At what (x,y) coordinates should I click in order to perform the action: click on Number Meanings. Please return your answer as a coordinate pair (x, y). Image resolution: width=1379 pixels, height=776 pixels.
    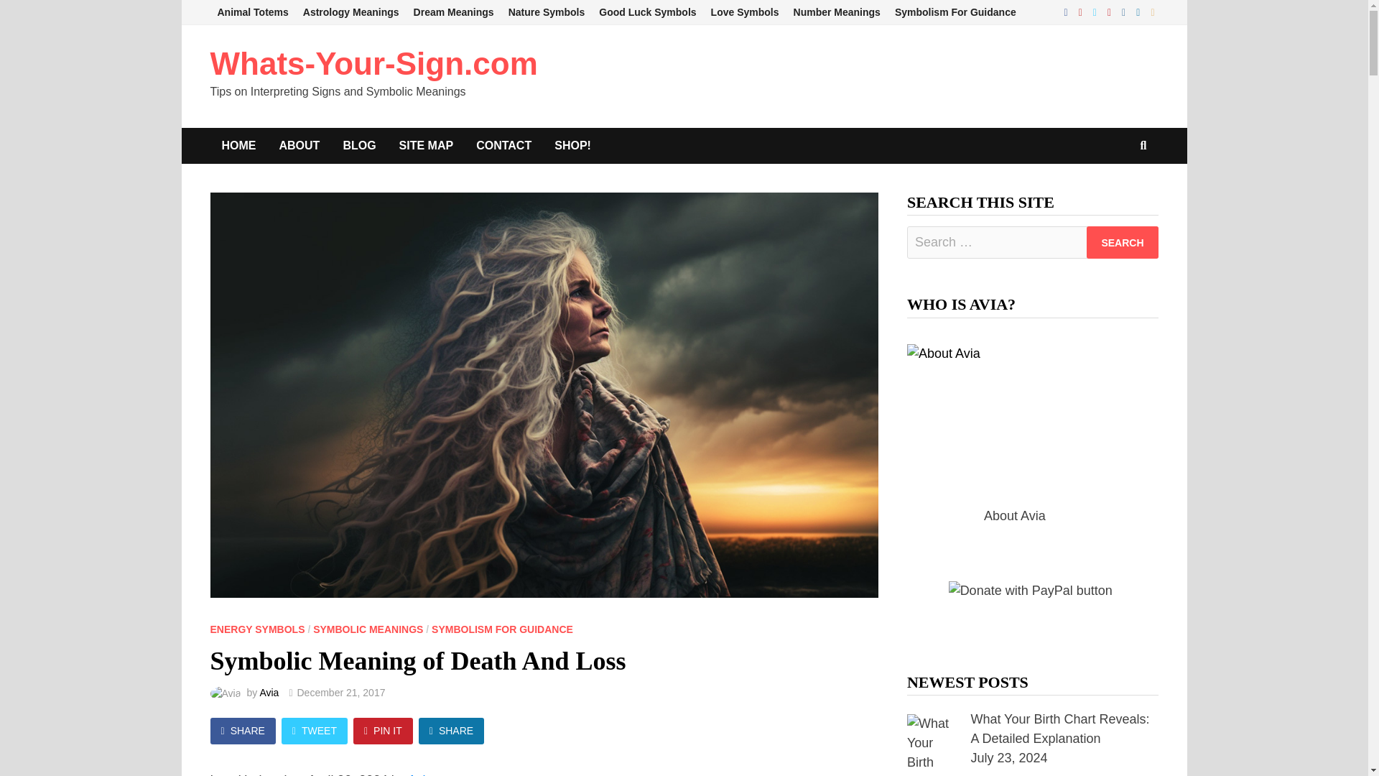
    Looking at the image, I should click on (837, 12).